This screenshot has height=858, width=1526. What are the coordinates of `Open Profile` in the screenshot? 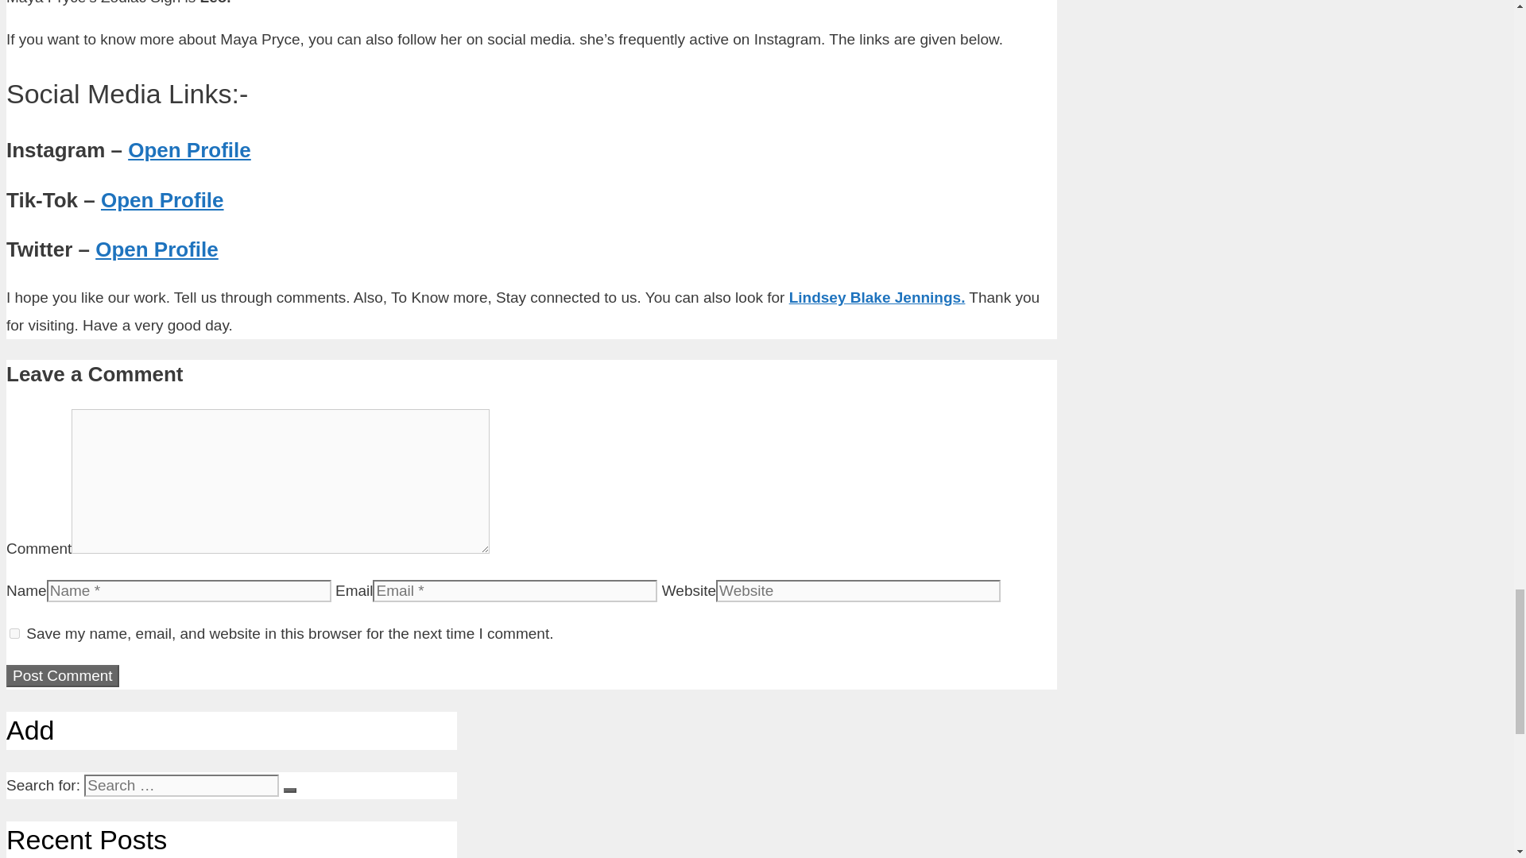 It's located at (156, 249).